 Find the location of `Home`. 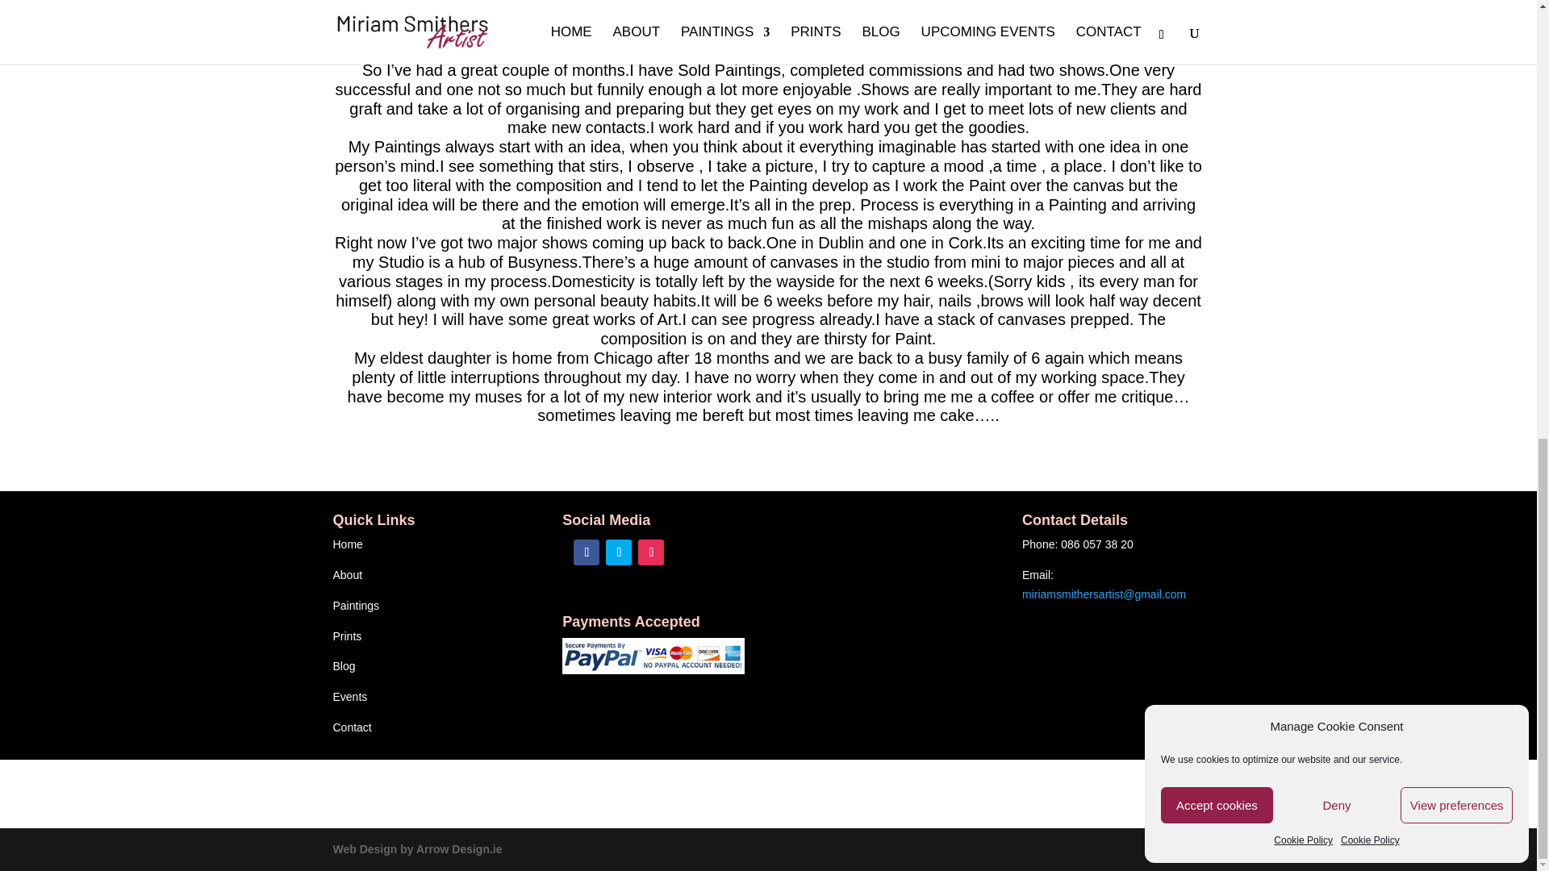

Home is located at coordinates (347, 544).